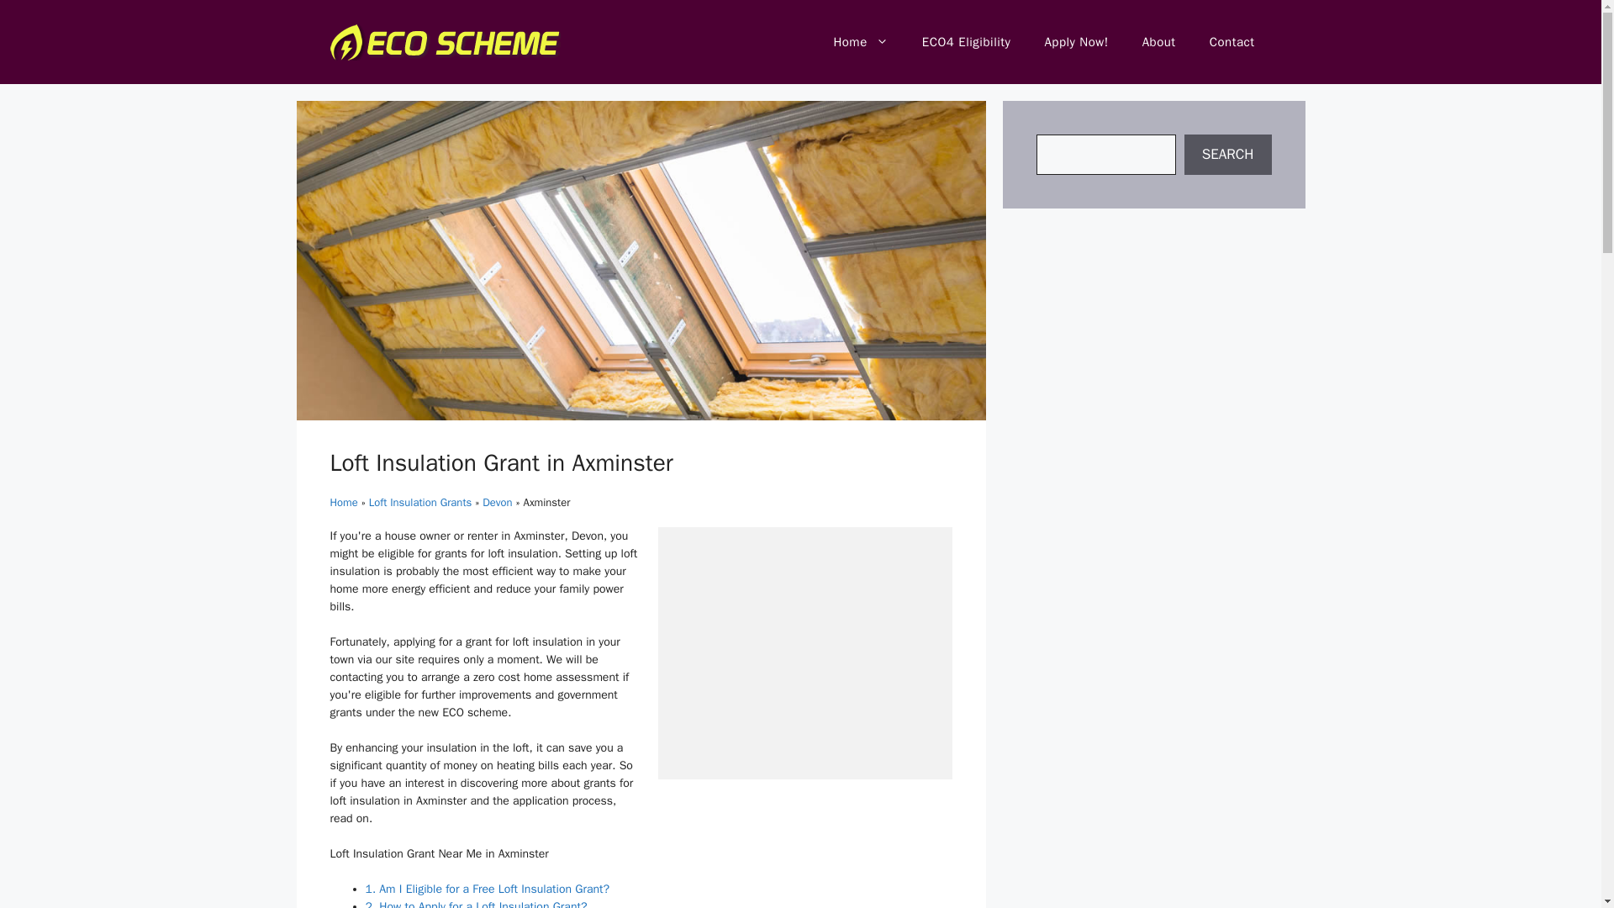 The height and width of the screenshot is (908, 1614). I want to click on Loft Insulation Grants, so click(420, 501).